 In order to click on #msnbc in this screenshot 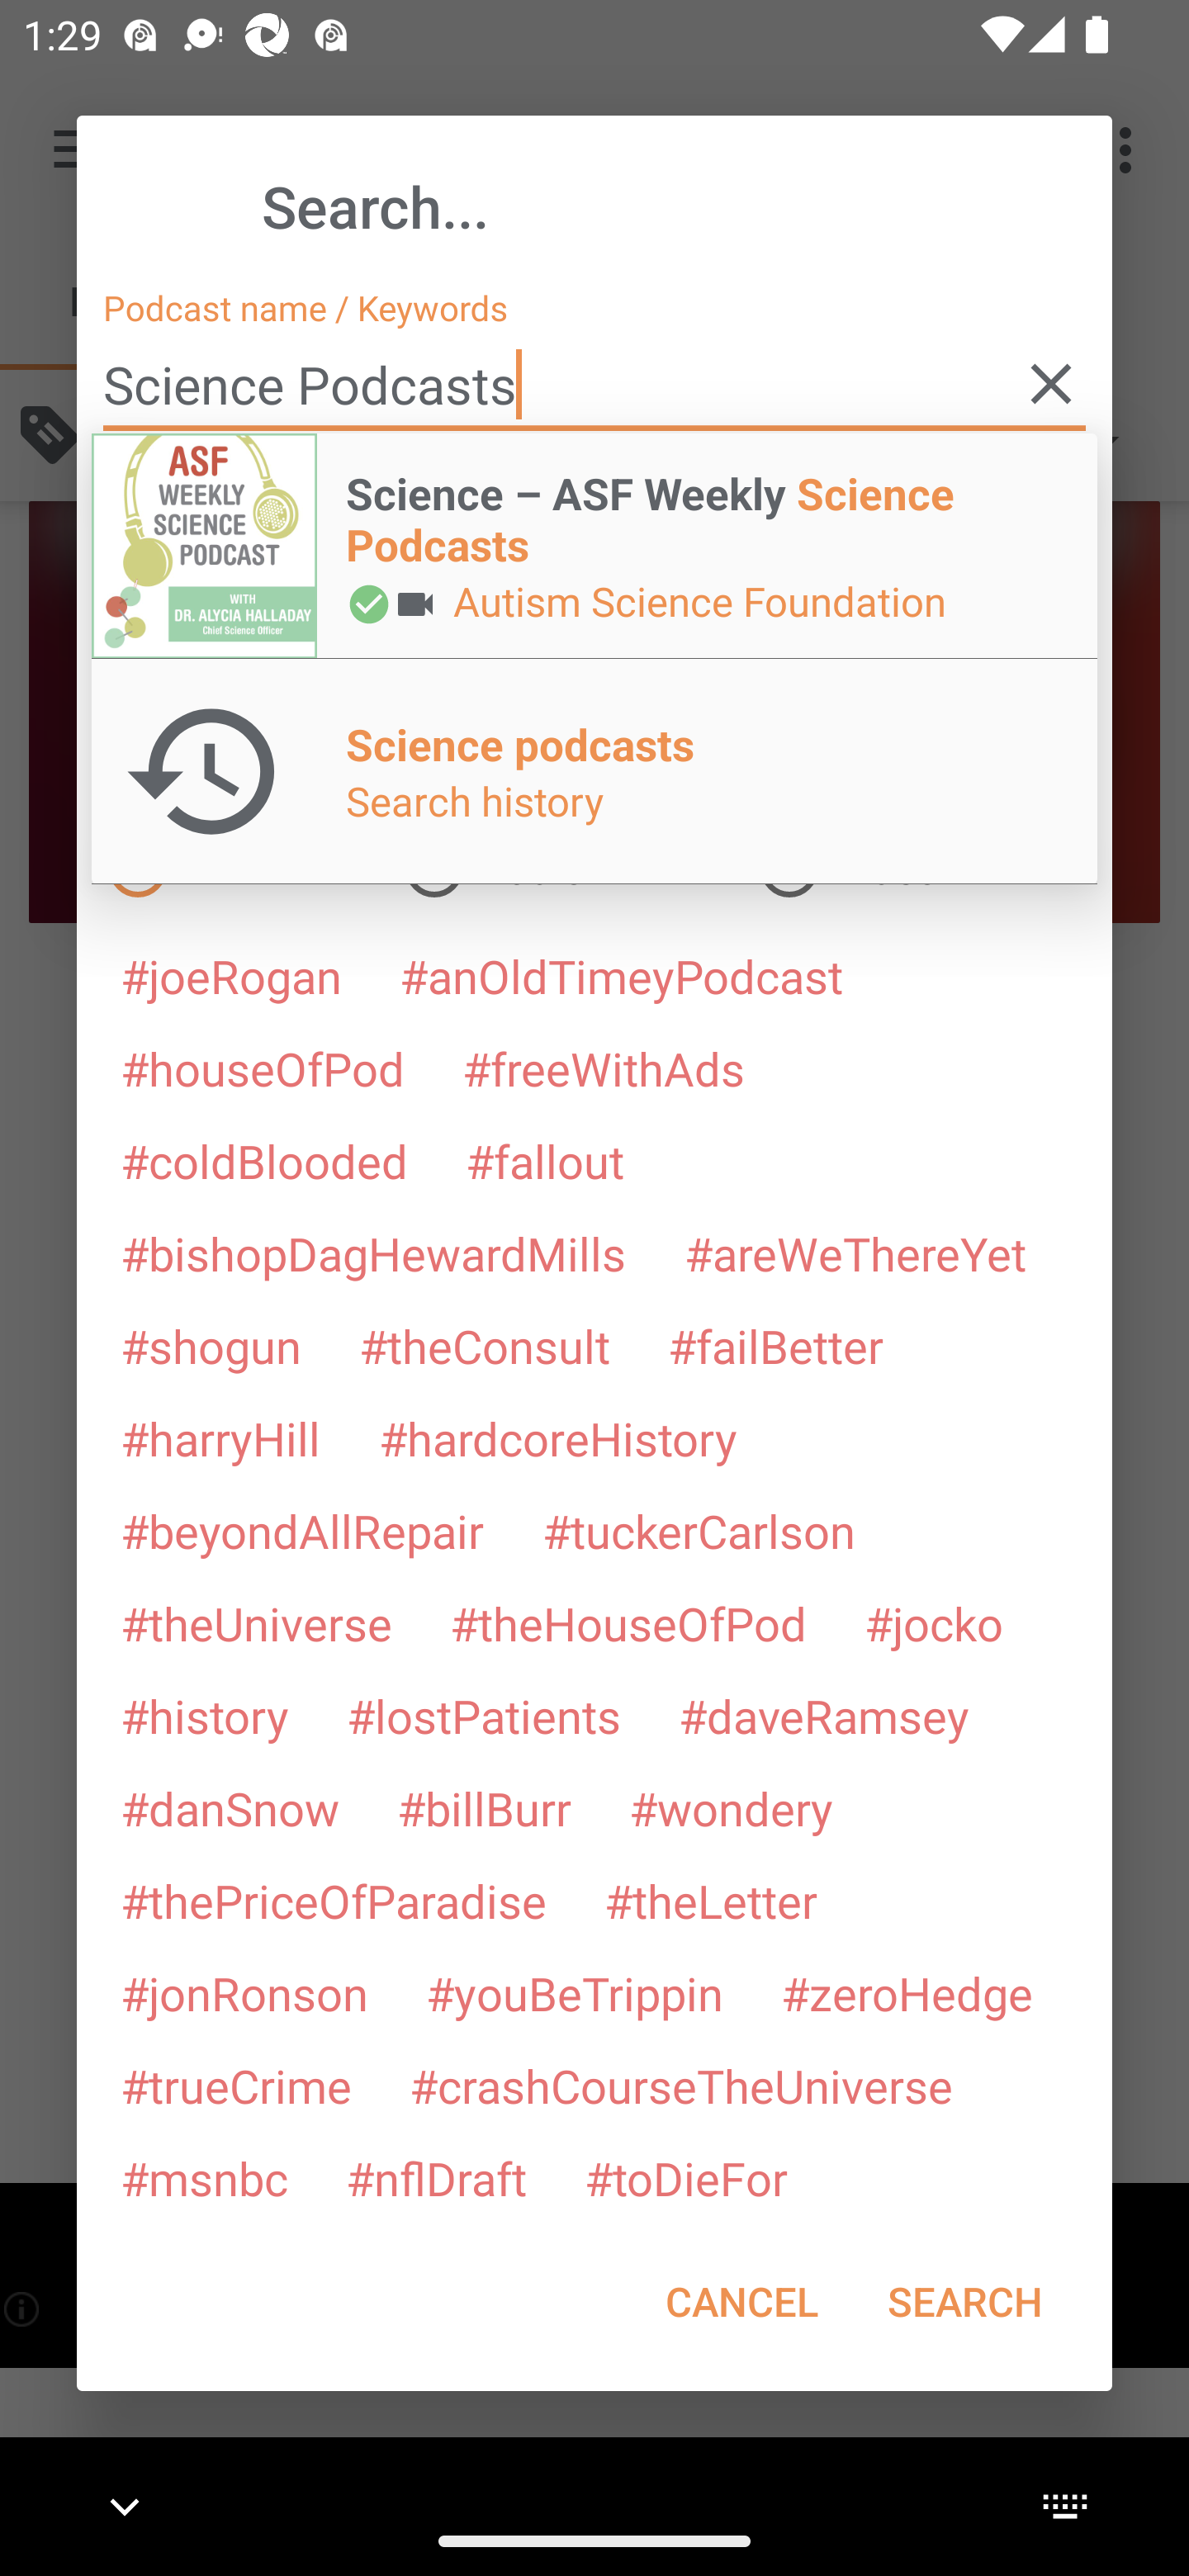, I will do `click(203, 2177)`.